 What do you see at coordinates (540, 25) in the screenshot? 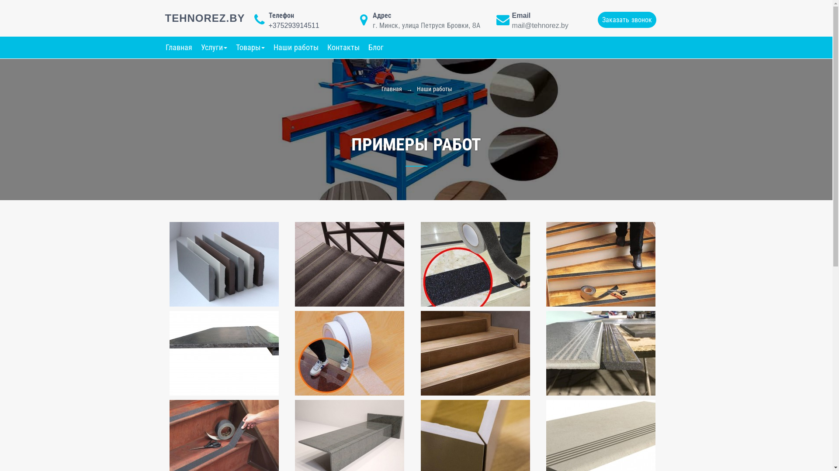
I see `mail@tehnorez.by` at bounding box center [540, 25].